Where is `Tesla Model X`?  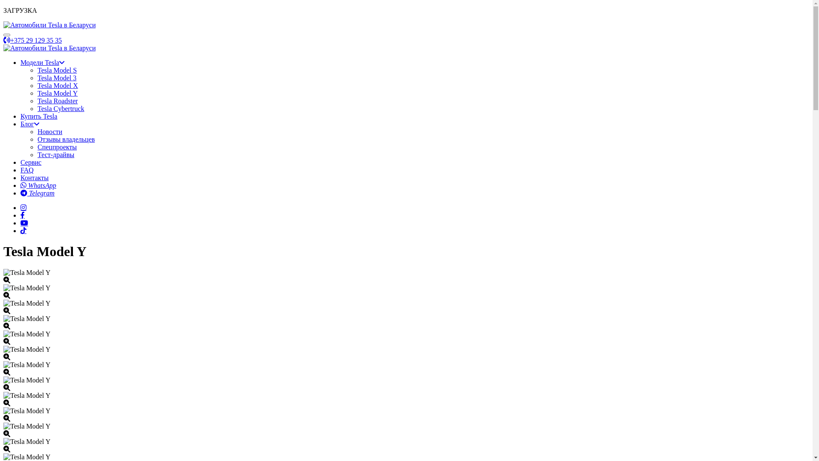
Tesla Model X is located at coordinates (58, 85).